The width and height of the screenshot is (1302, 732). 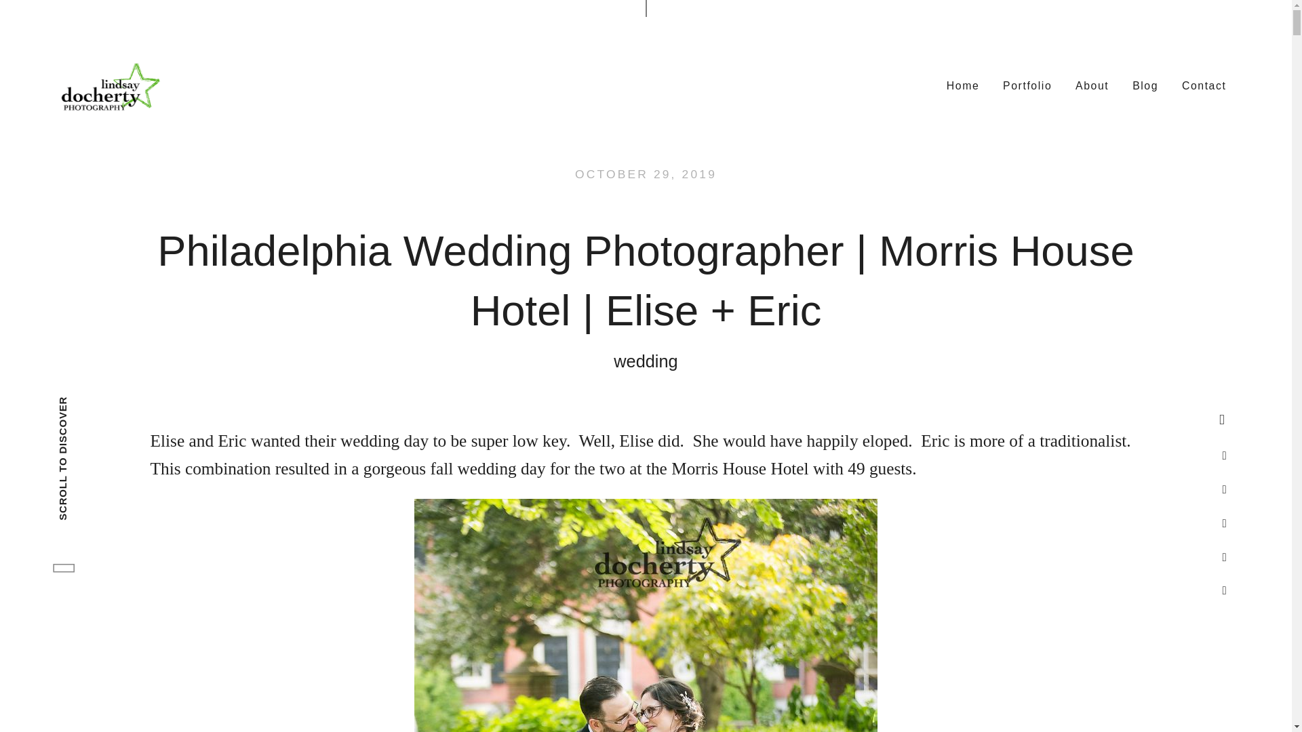 What do you see at coordinates (963, 85) in the screenshot?
I see `Home` at bounding box center [963, 85].